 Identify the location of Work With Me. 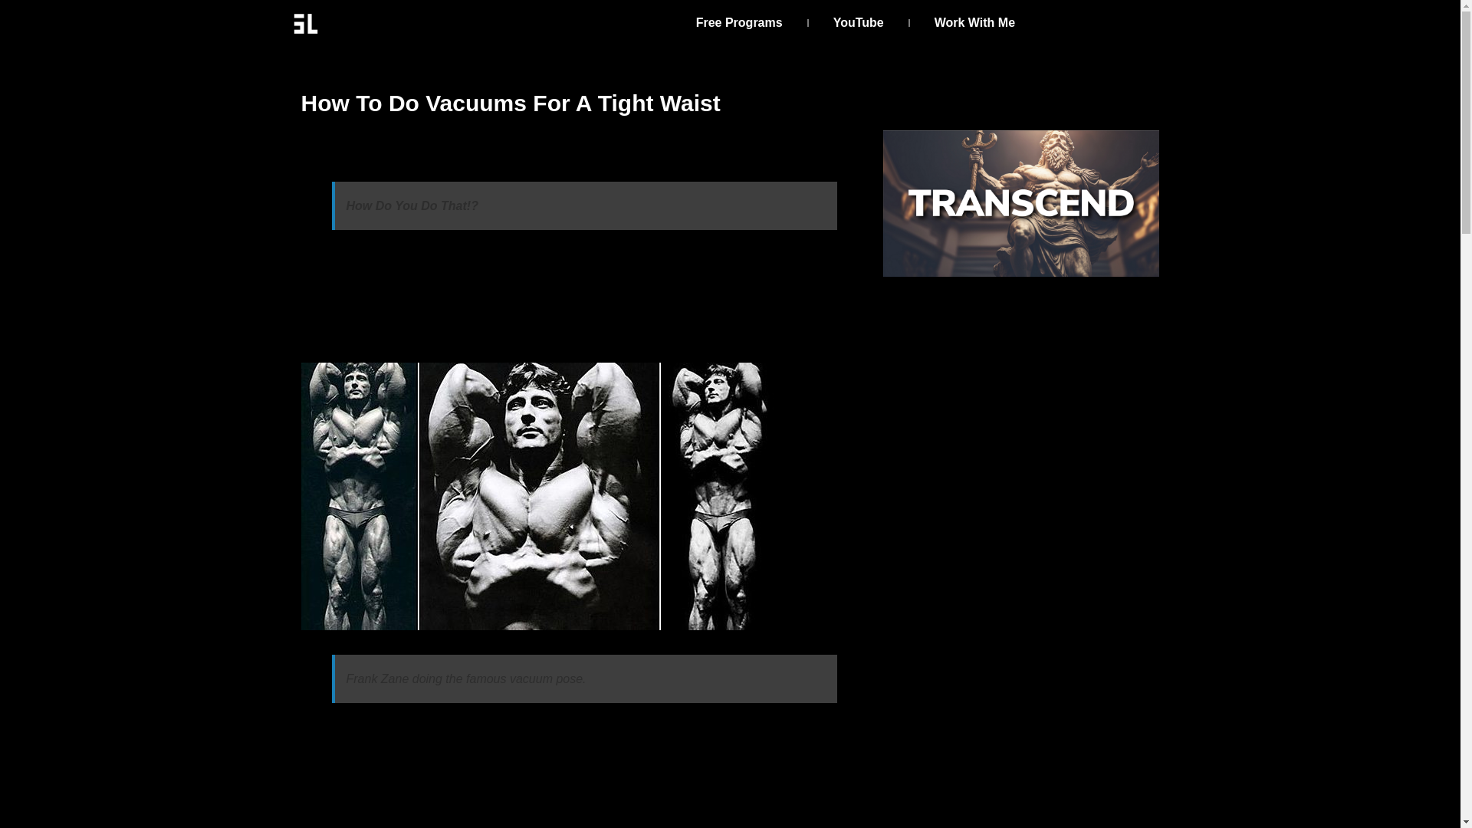
(975, 23).